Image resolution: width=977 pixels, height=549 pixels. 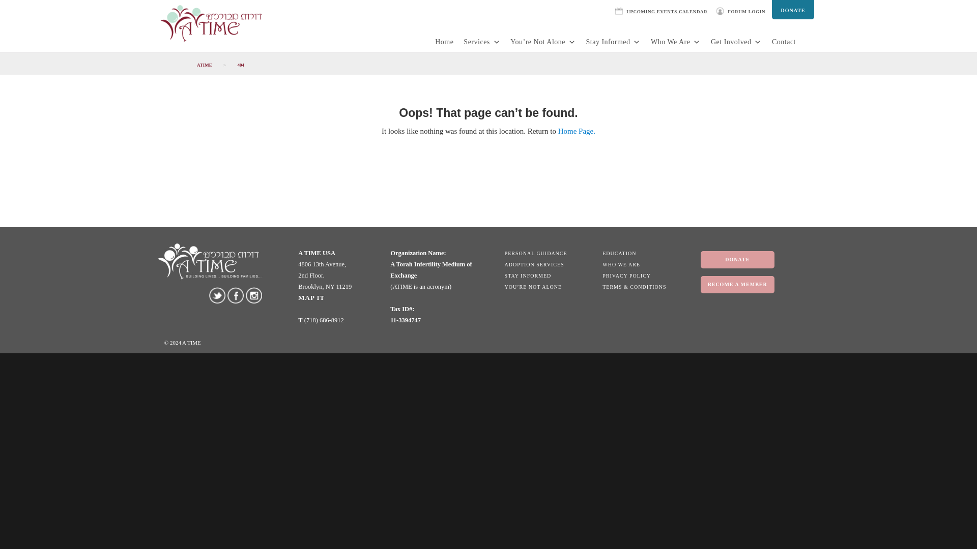 What do you see at coordinates (217, 295) in the screenshot?
I see `Twitter` at bounding box center [217, 295].